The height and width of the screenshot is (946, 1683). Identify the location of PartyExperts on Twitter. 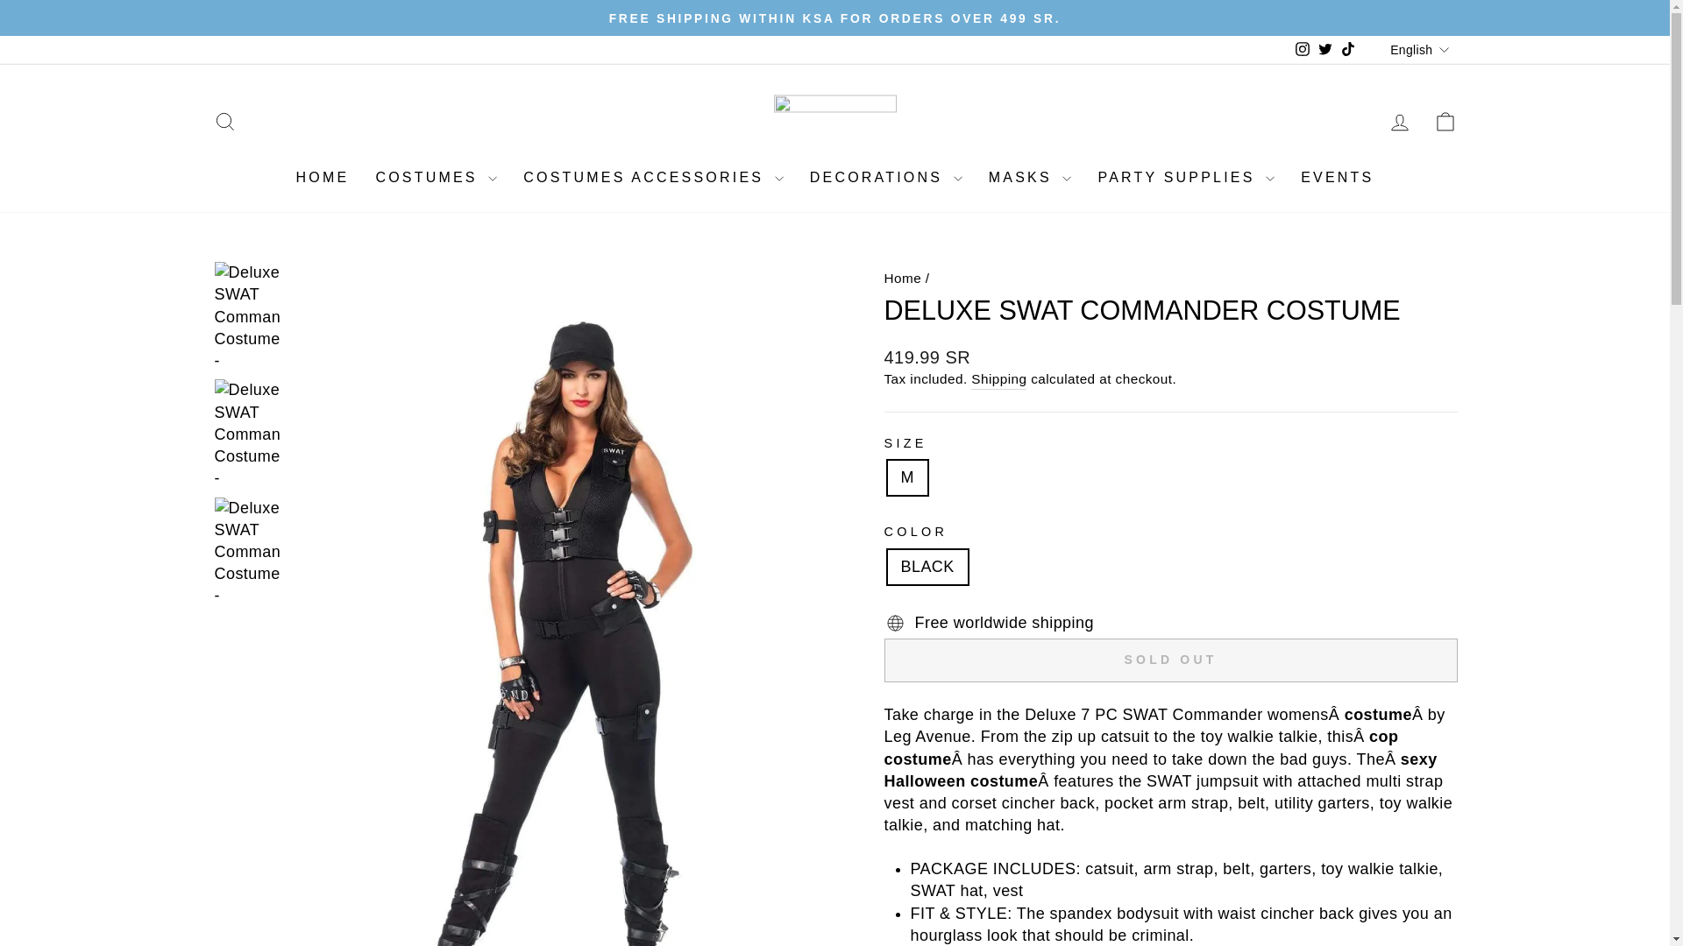
(1325, 49).